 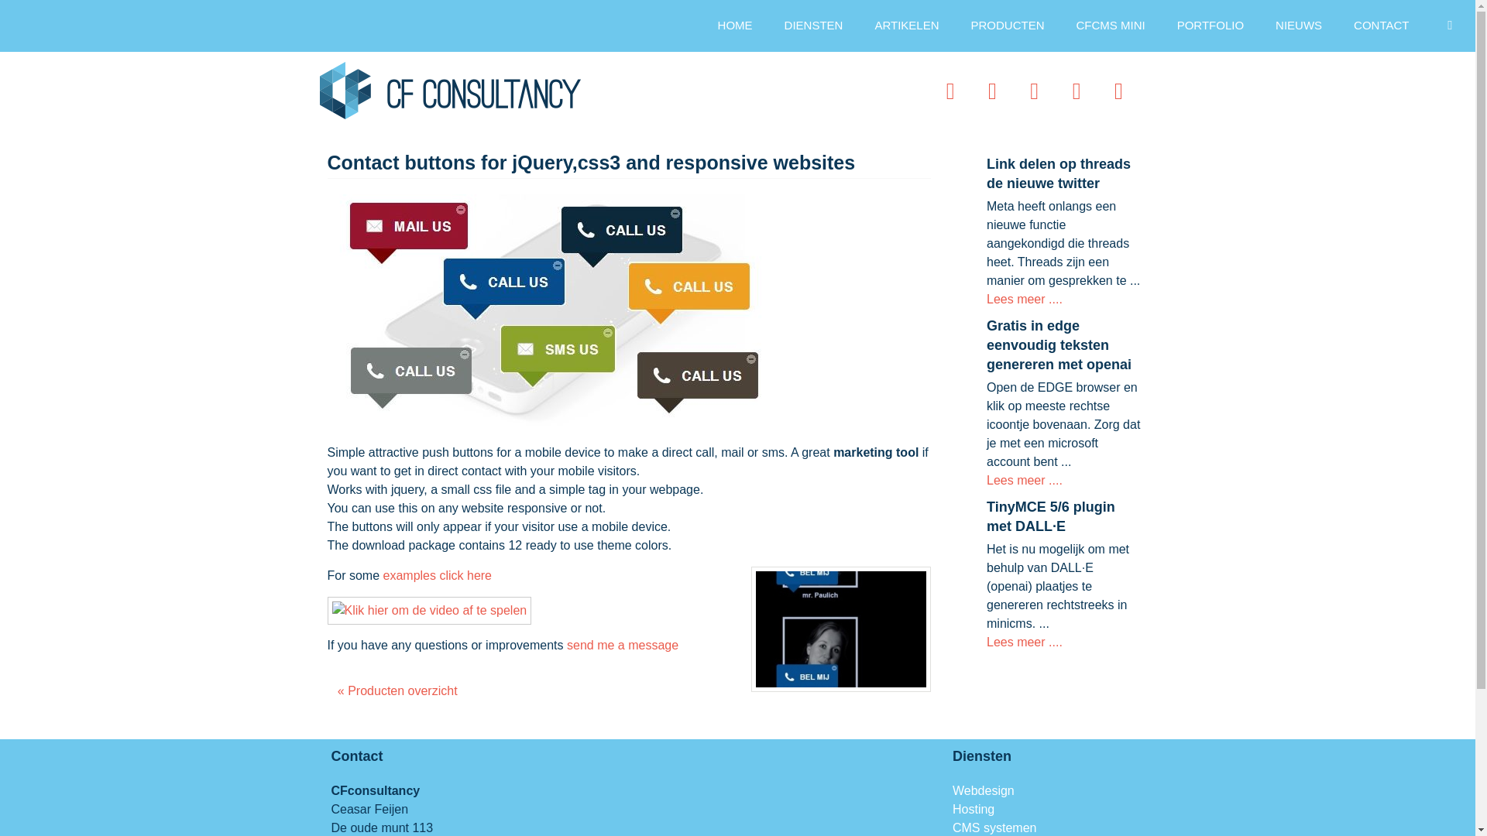 What do you see at coordinates (1210, 26) in the screenshot?
I see `portfolio websites` at bounding box center [1210, 26].